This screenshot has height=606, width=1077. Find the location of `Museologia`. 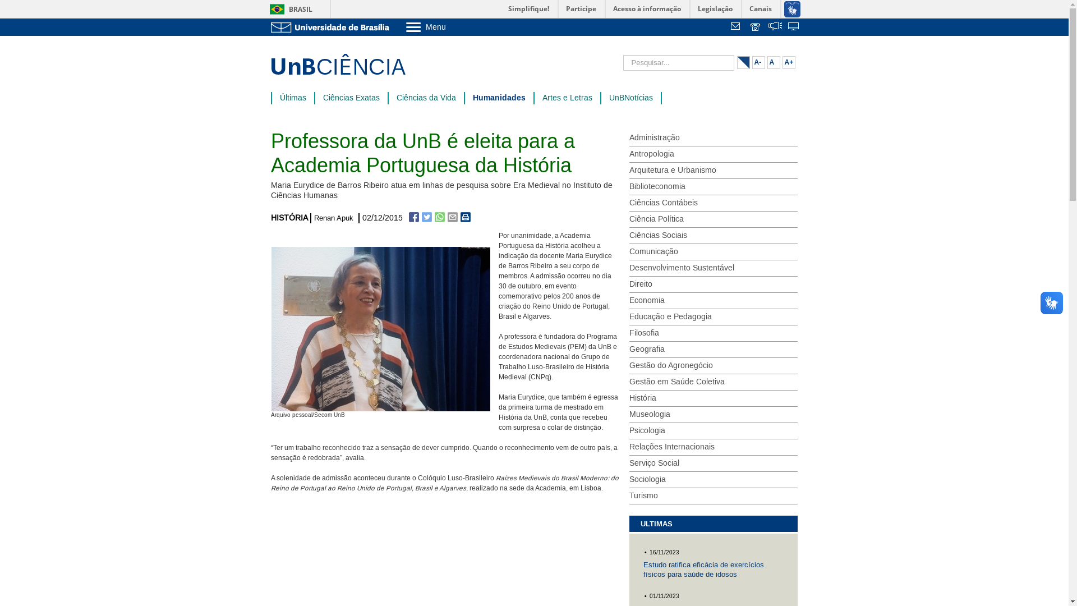

Museologia is located at coordinates (714, 415).